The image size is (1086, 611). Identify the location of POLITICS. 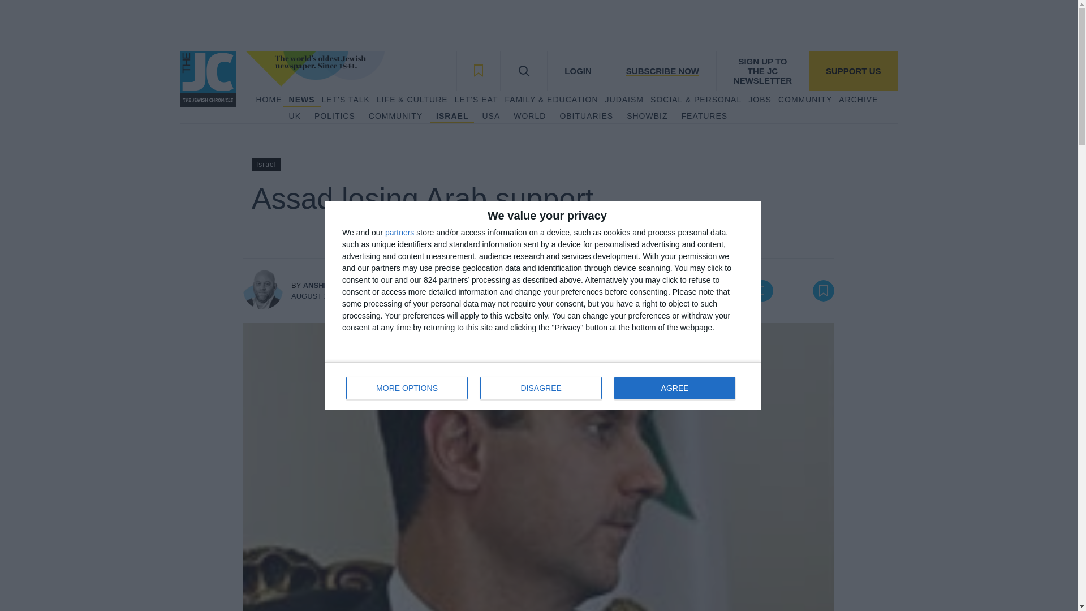
(335, 117).